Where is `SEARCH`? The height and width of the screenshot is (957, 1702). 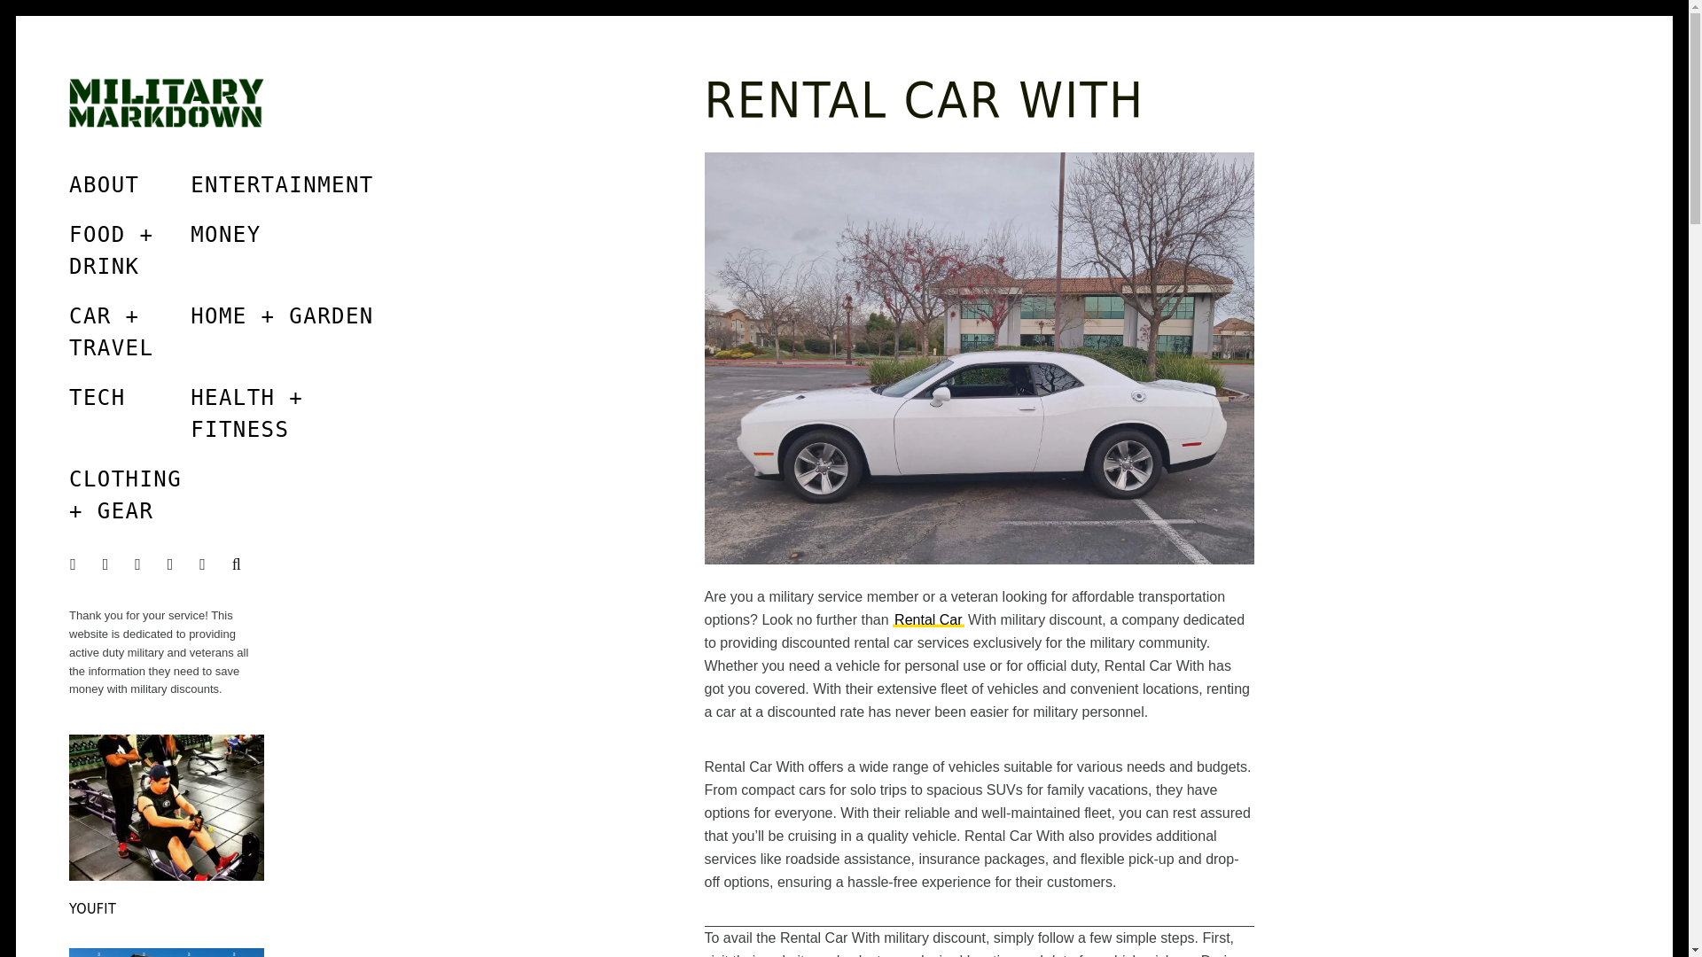
SEARCH is located at coordinates (239, 565).